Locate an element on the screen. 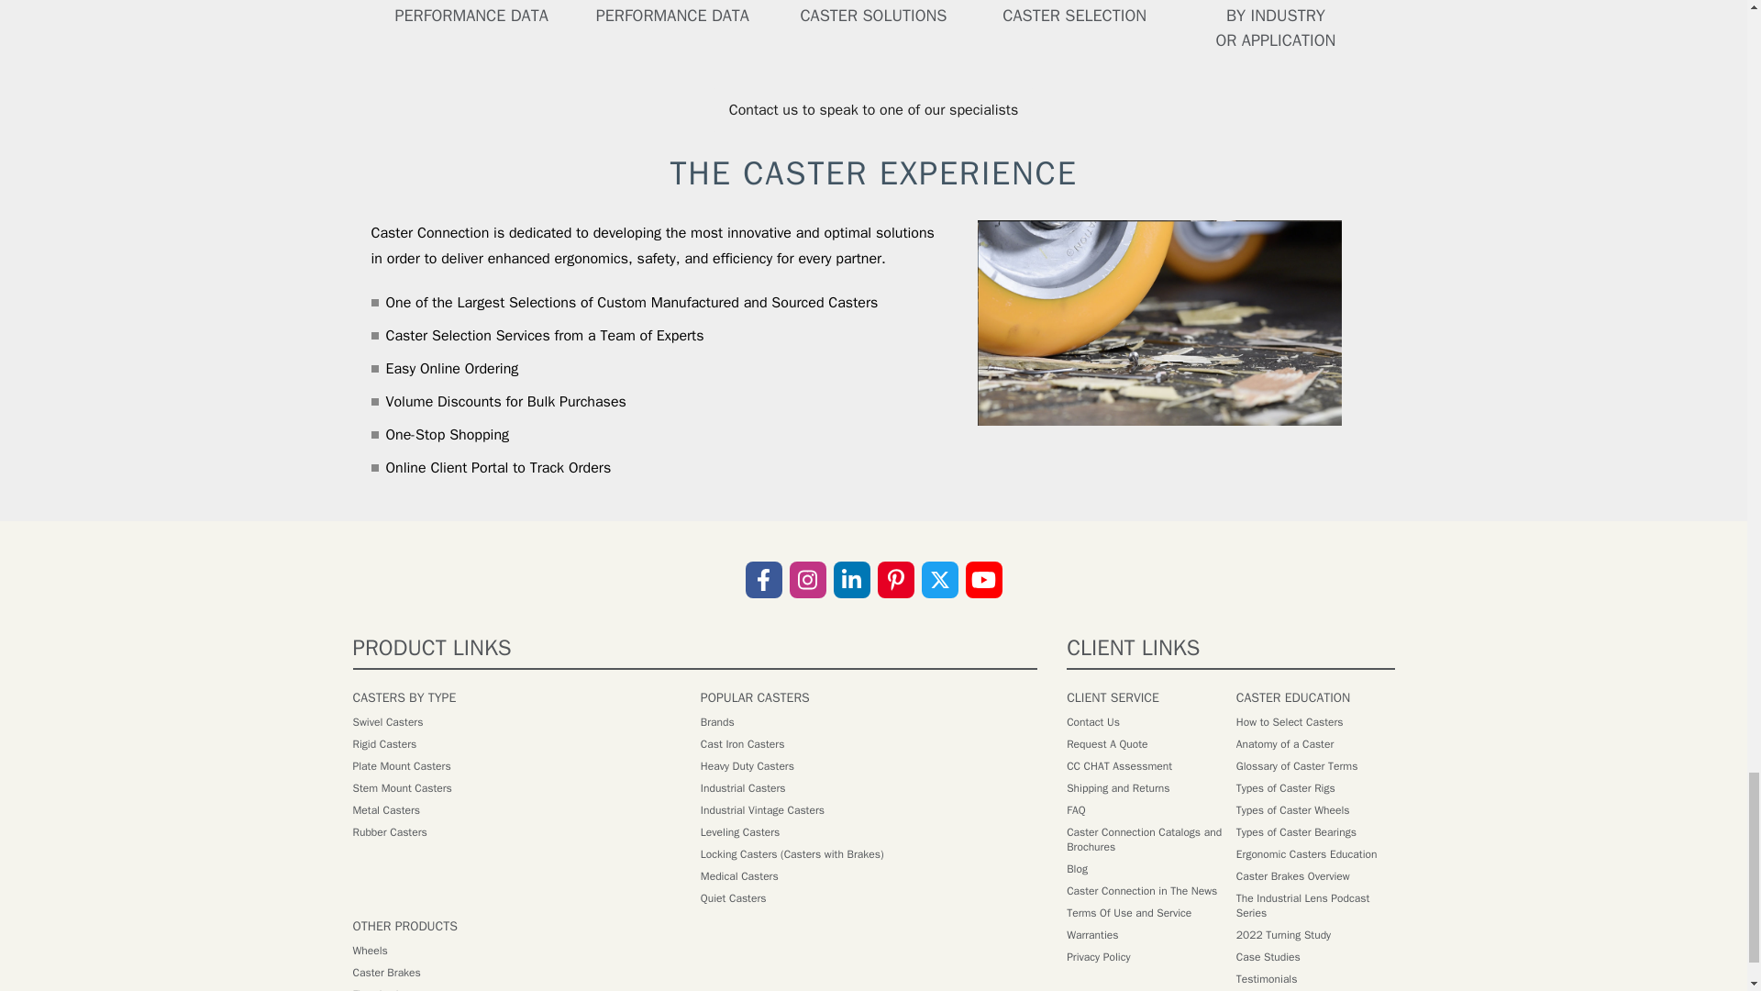  LinkedIn is located at coordinates (851, 580).